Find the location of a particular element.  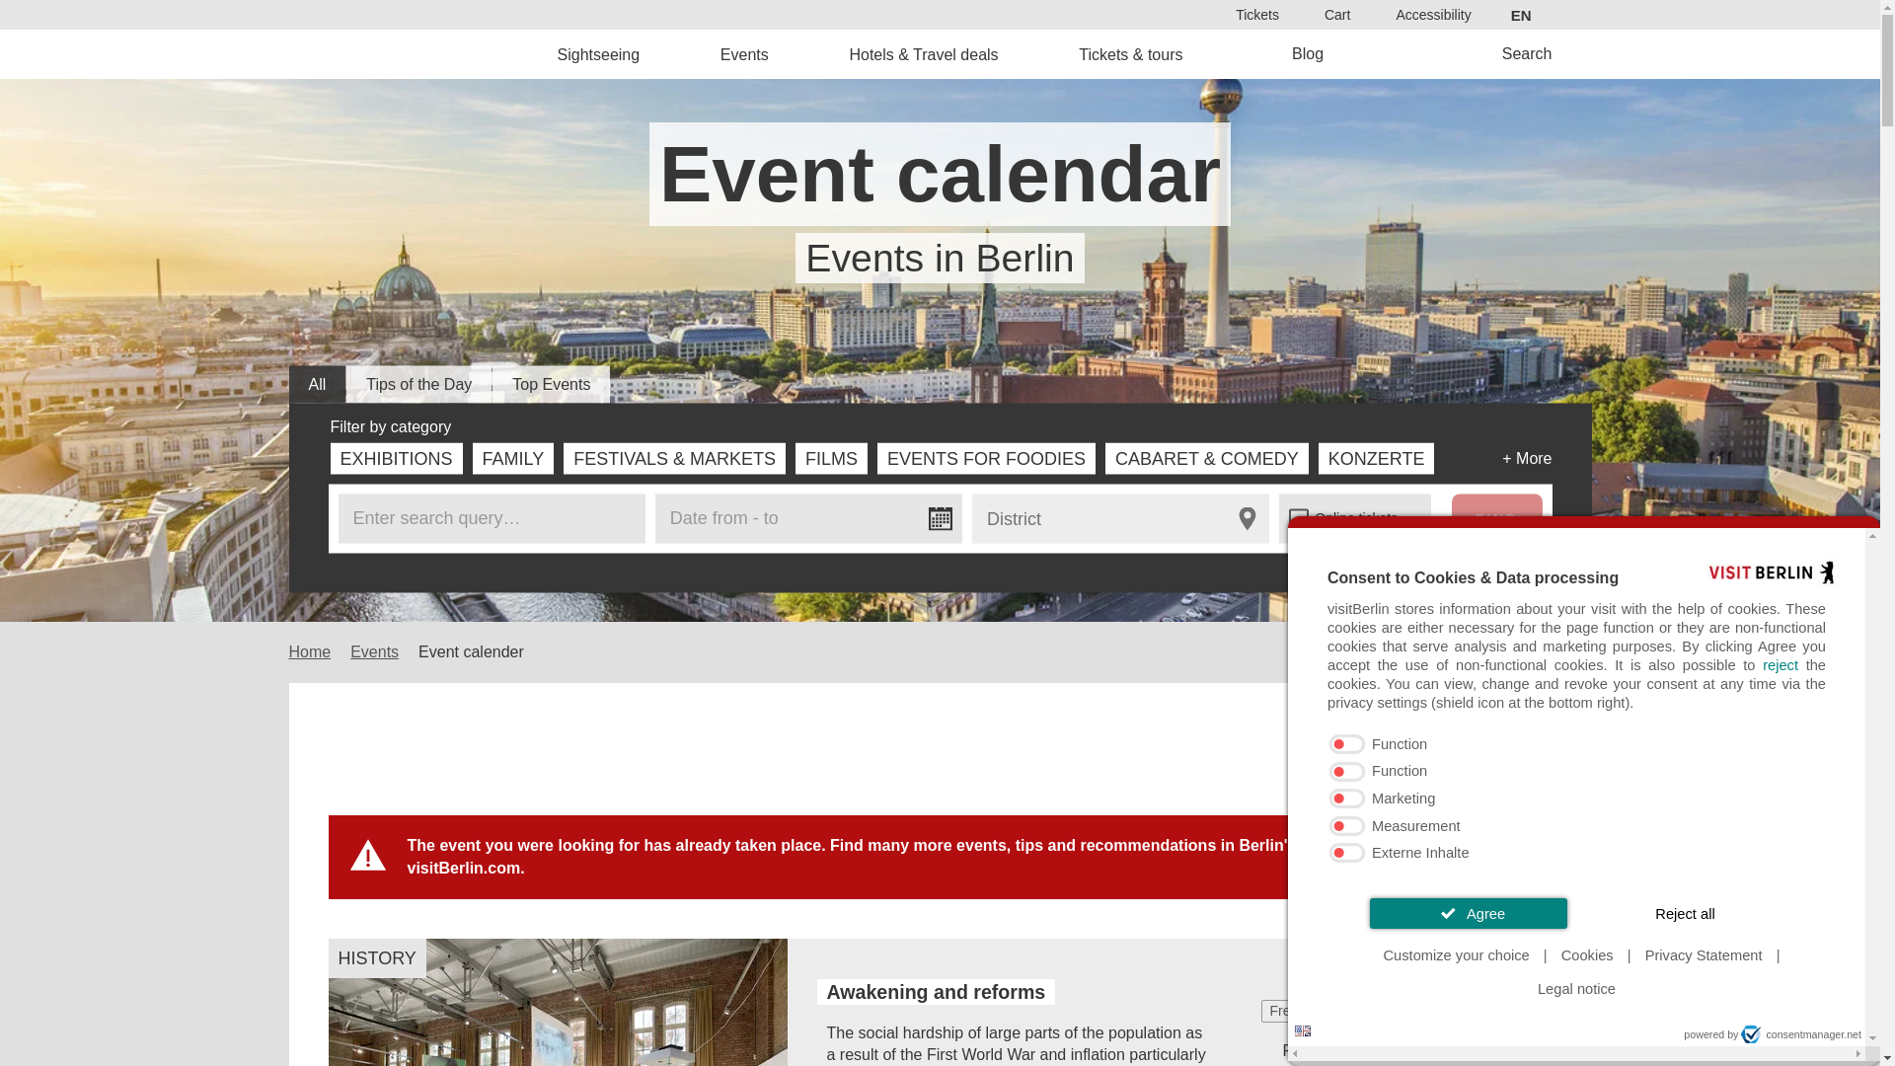

Find is located at coordinates (1001, 563).